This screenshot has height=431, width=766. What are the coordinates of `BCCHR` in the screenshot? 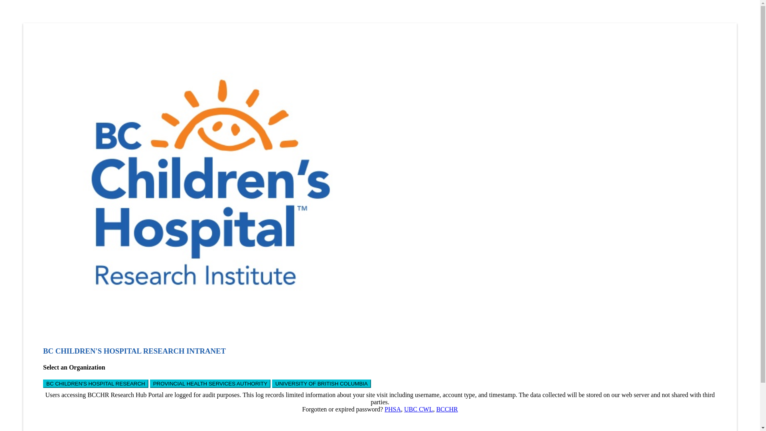 It's located at (447, 409).